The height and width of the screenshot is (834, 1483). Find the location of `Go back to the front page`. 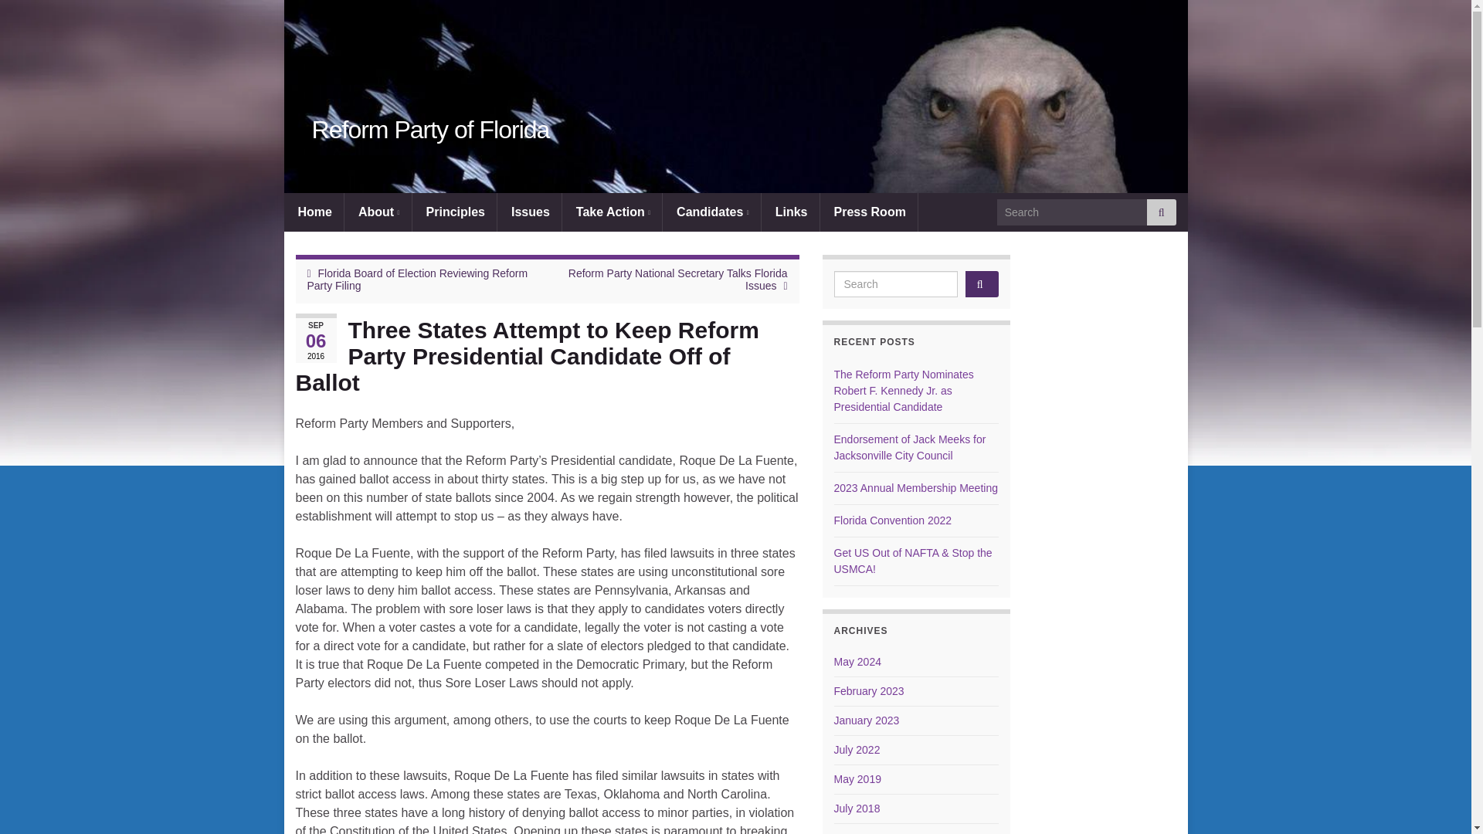

Go back to the front page is located at coordinates (431, 130).